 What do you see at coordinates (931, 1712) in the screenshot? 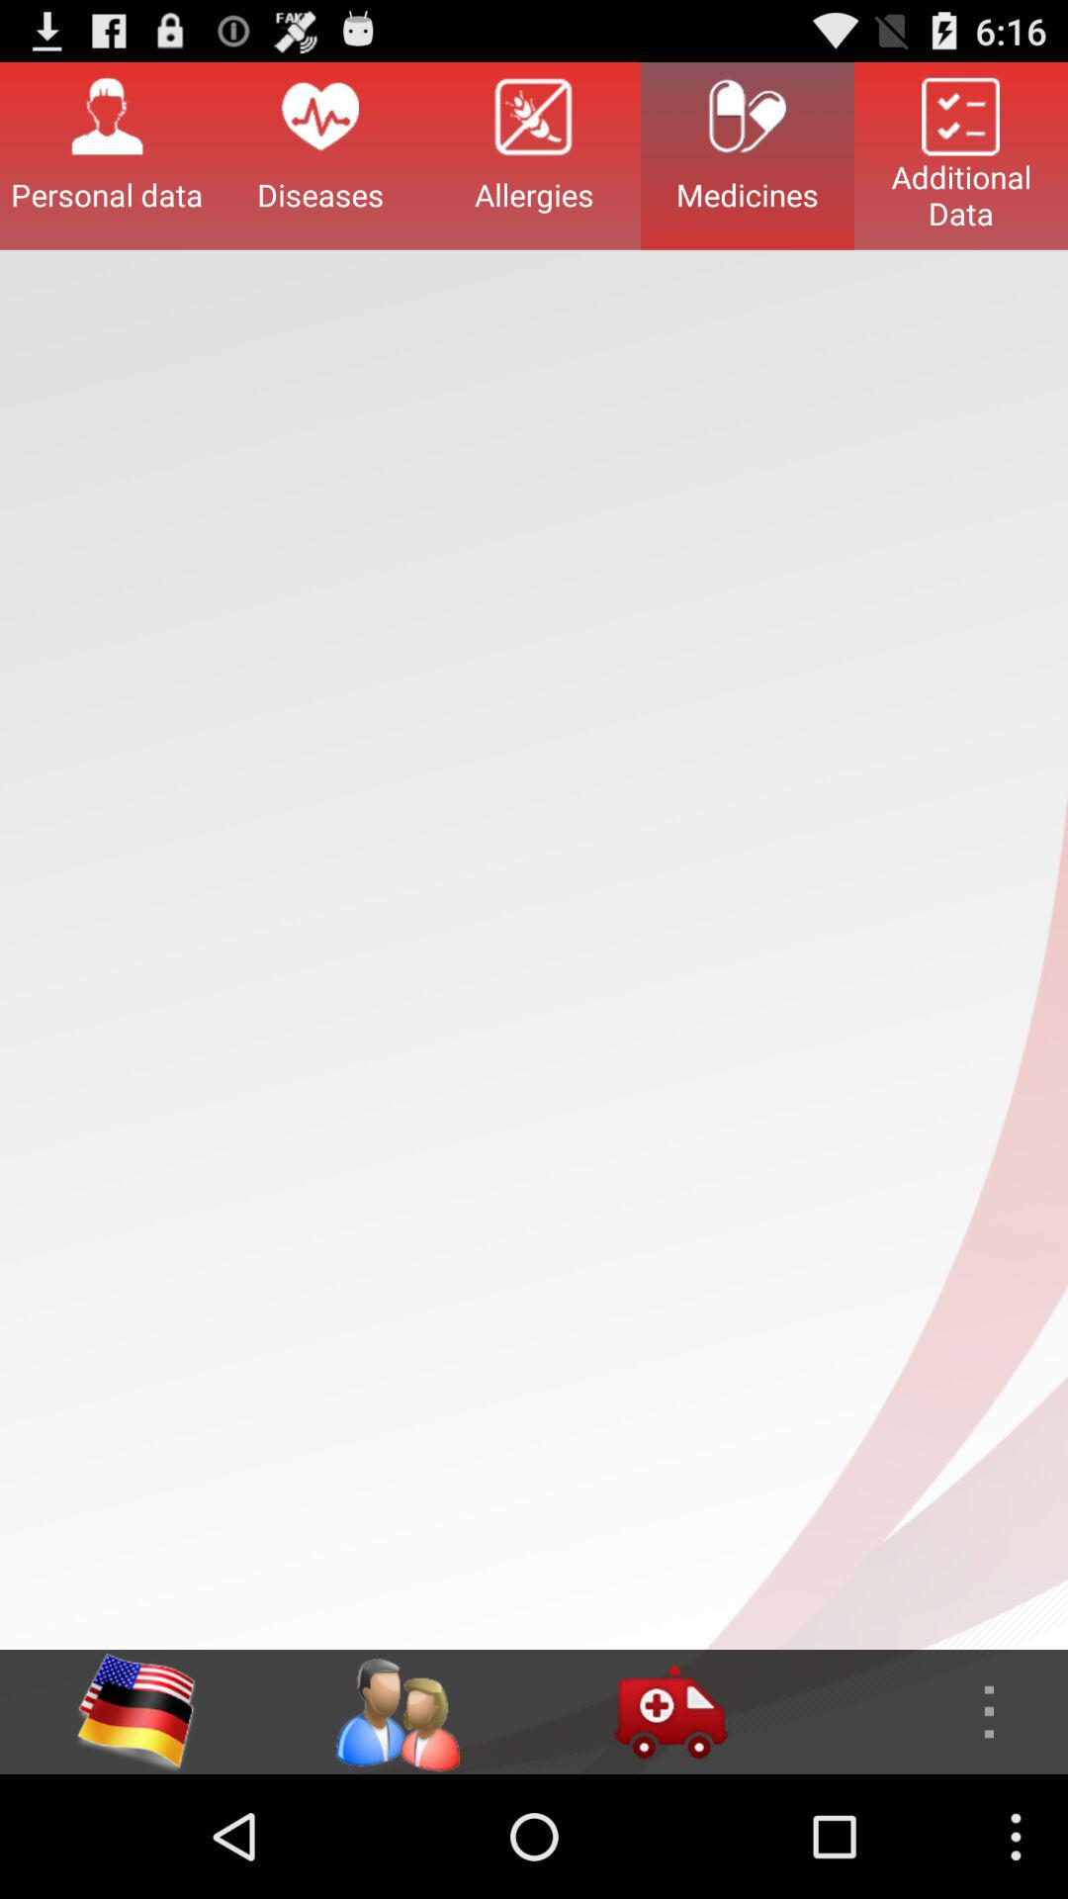
I see `show additional options` at bounding box center [931, 1712].